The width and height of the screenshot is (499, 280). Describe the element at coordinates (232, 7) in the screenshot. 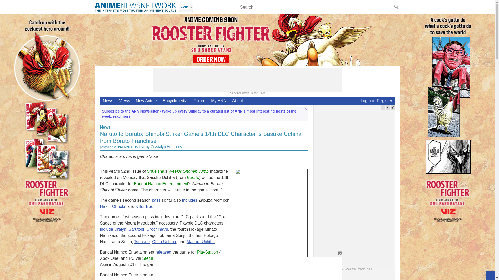

I see `Bluesky` at that location.